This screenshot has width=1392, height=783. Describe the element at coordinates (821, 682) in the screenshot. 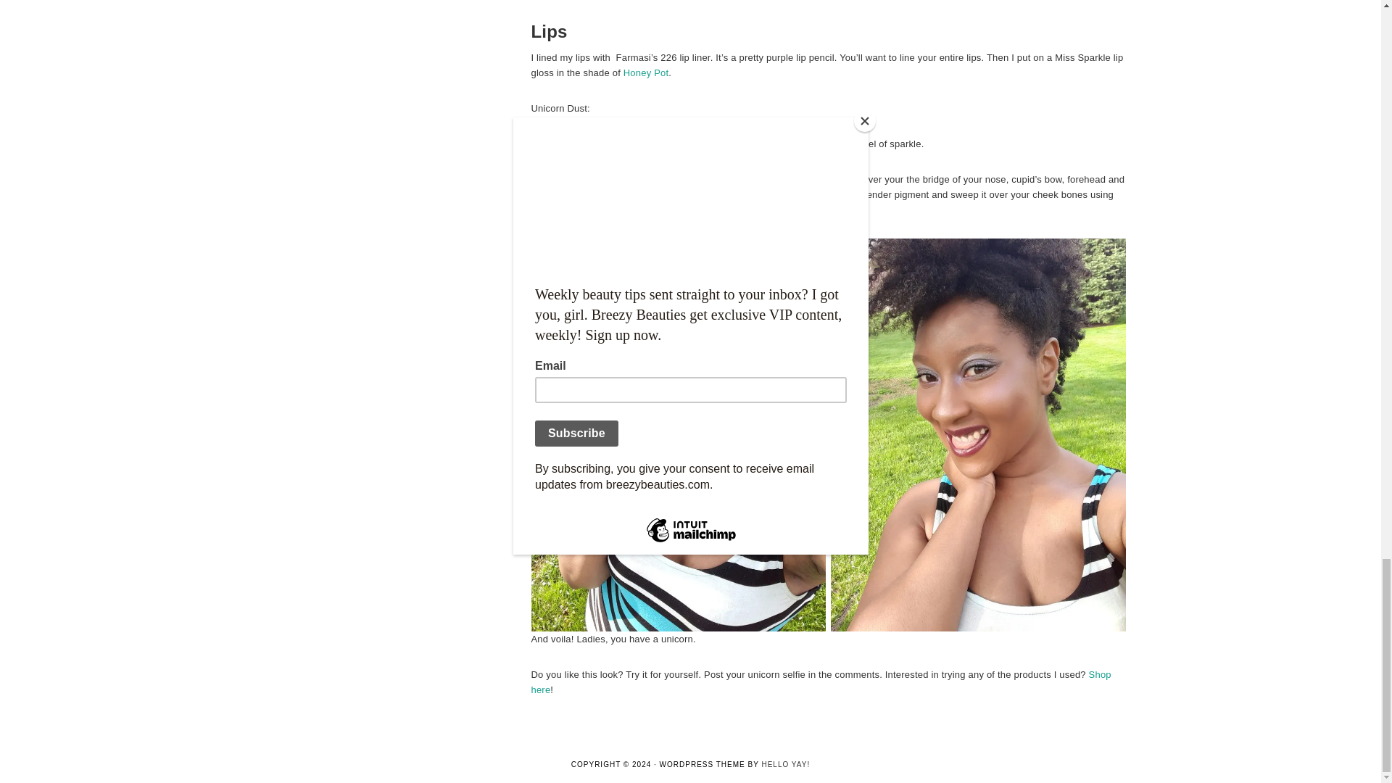

I see `Shop here` at that location.